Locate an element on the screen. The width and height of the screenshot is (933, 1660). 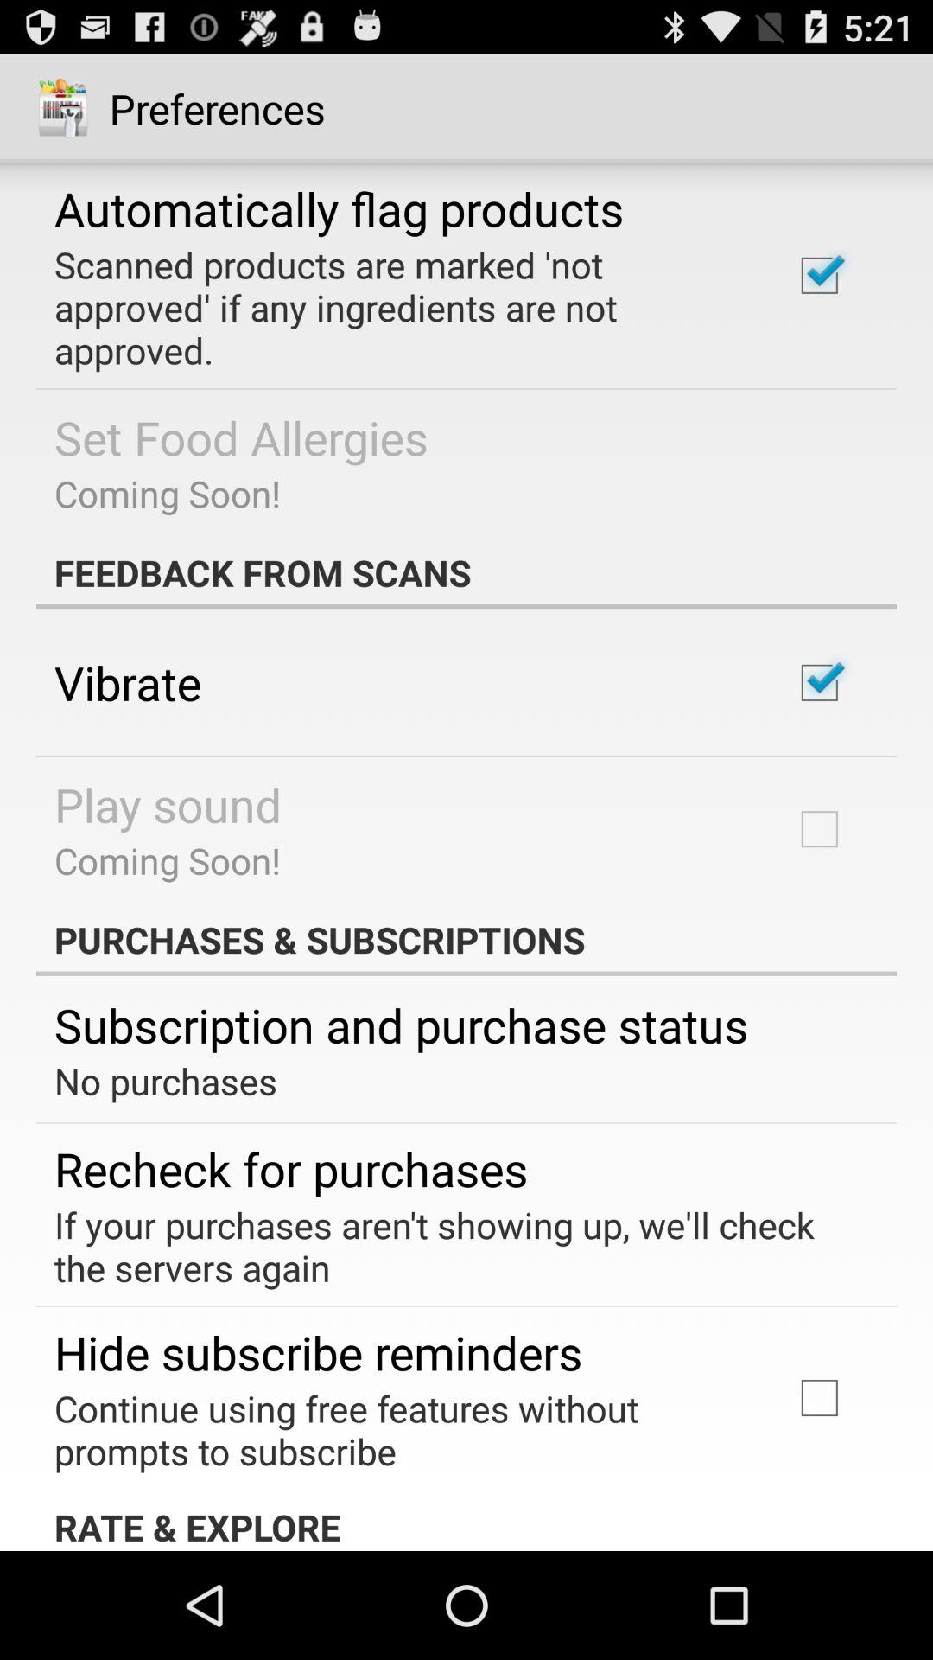
tap the set food allergies is located at coordinates (241, 437).